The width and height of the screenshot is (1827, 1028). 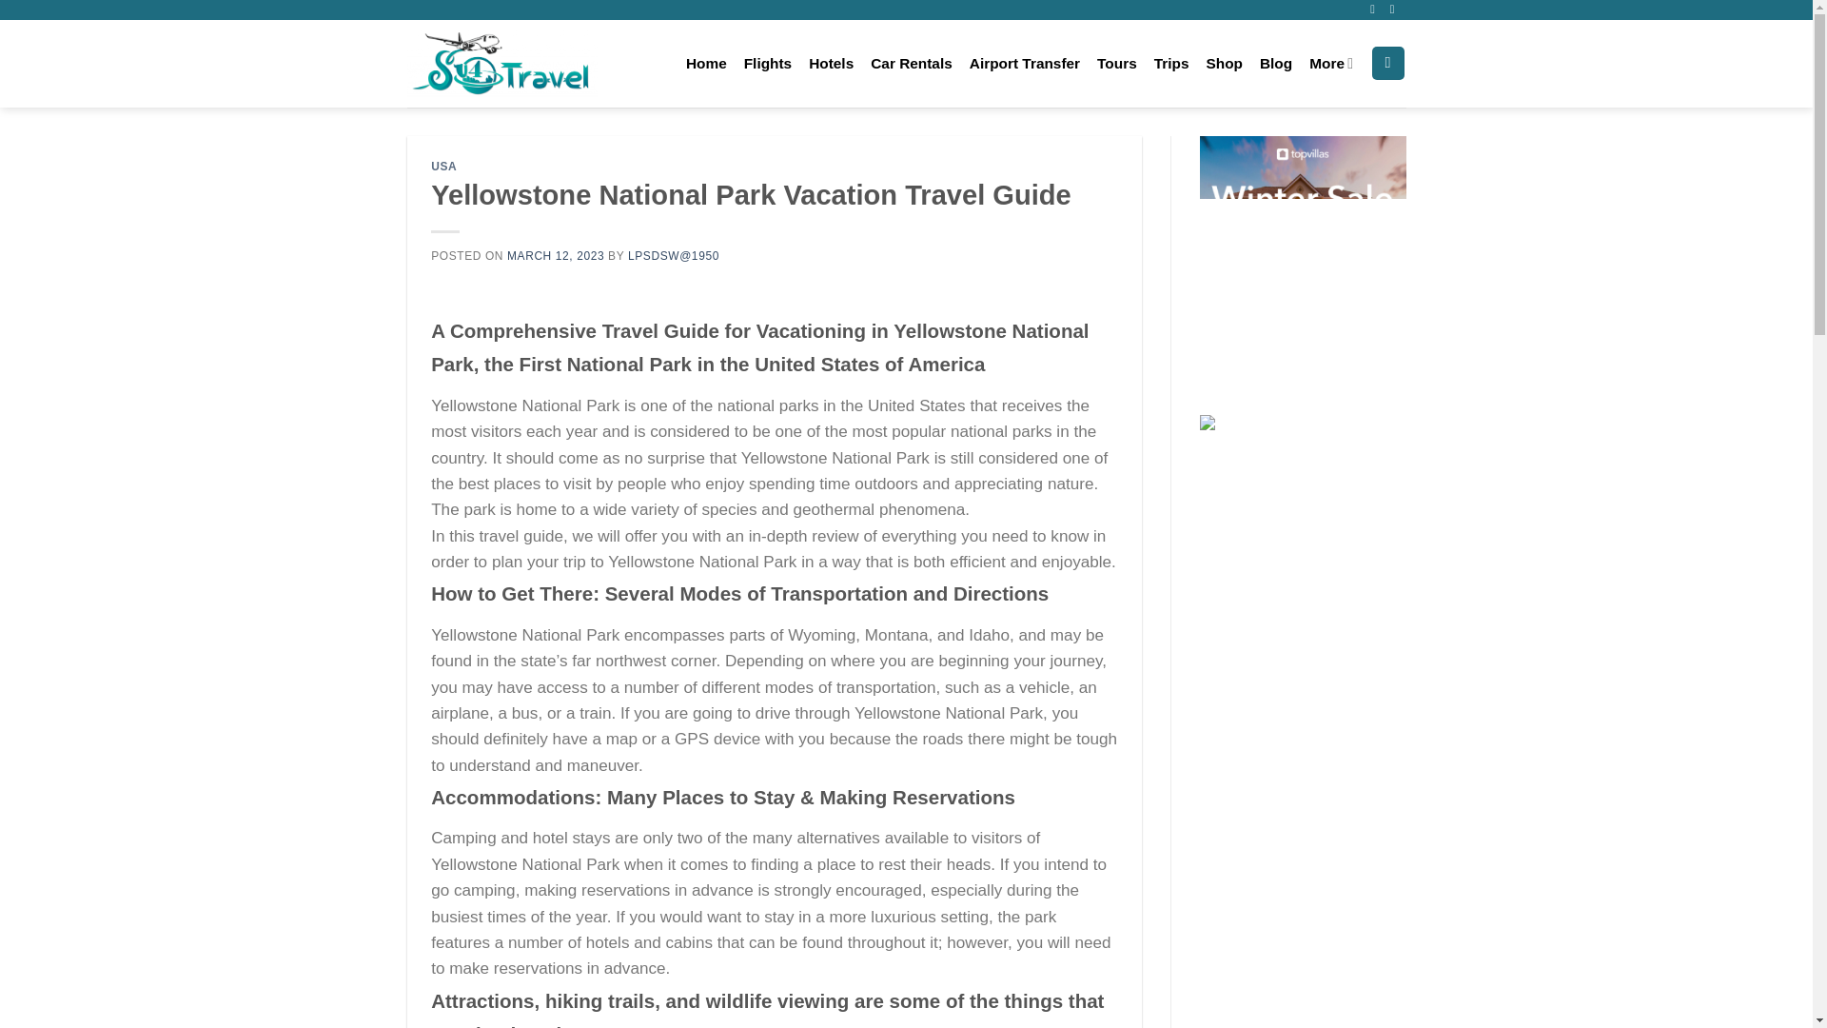 What do you see at coordinates (1387, 63) in the screenshot?
I see `Cart` at bounding box center [1387, 63].